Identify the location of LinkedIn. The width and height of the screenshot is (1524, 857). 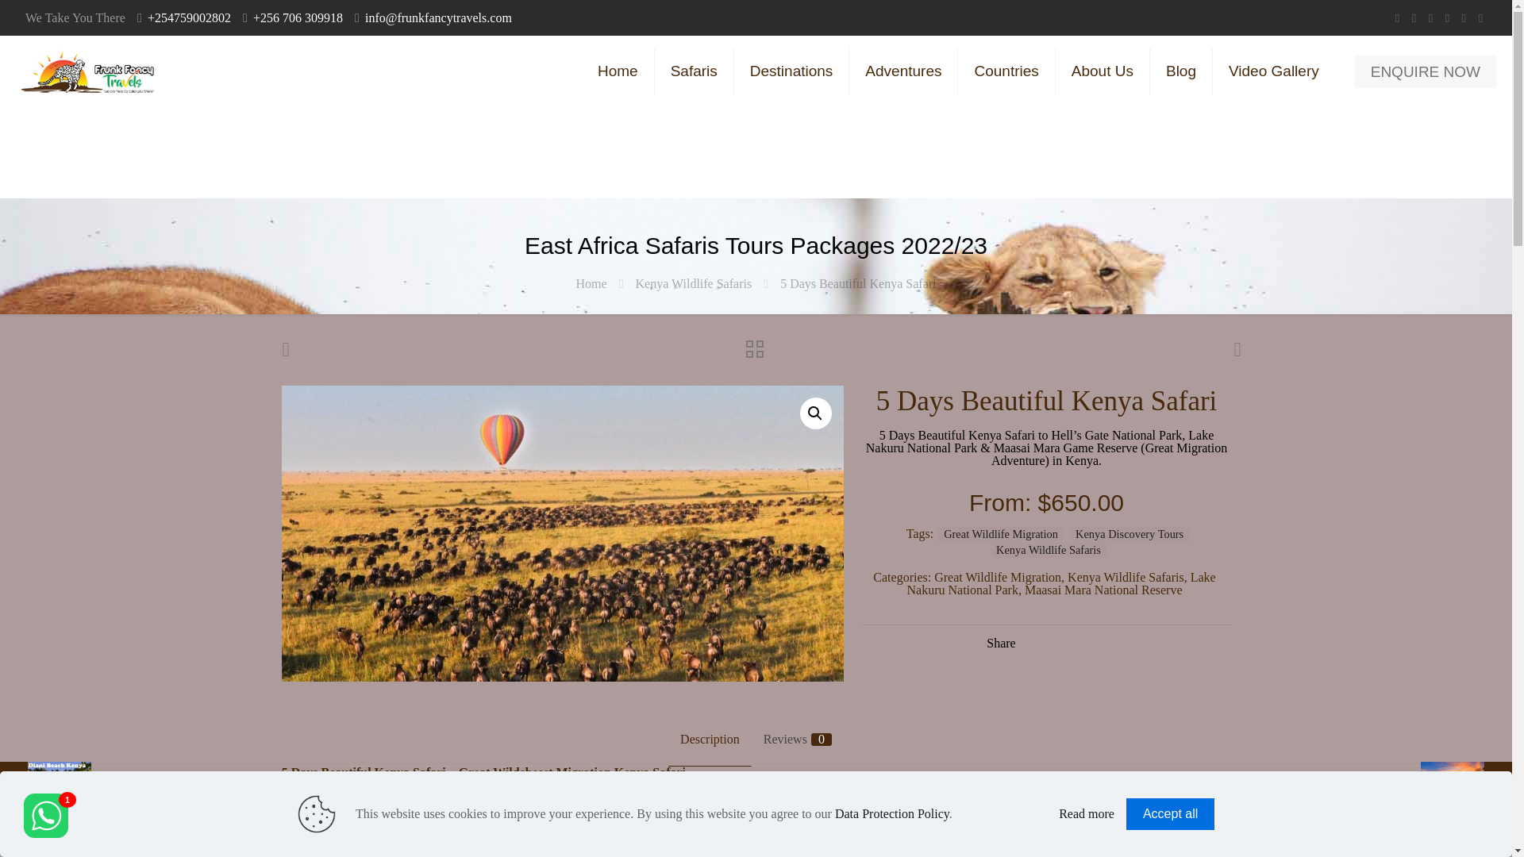
(1448, 18).